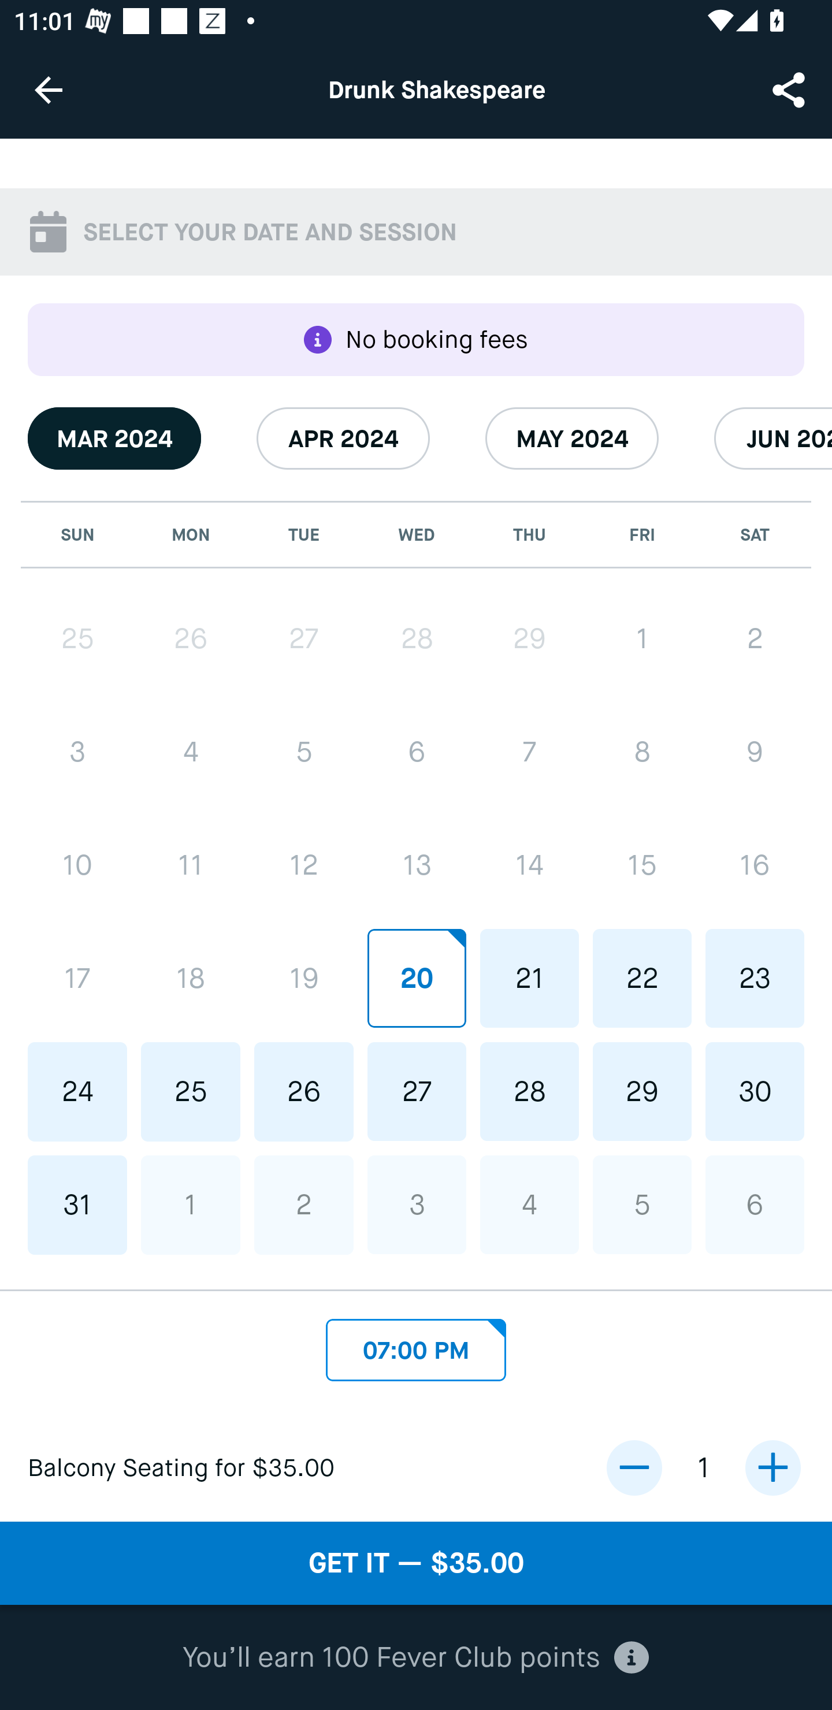  What do you see at coordinates (417, 977) in the screenshot?
I see `20` at bounding box center [417, 977].